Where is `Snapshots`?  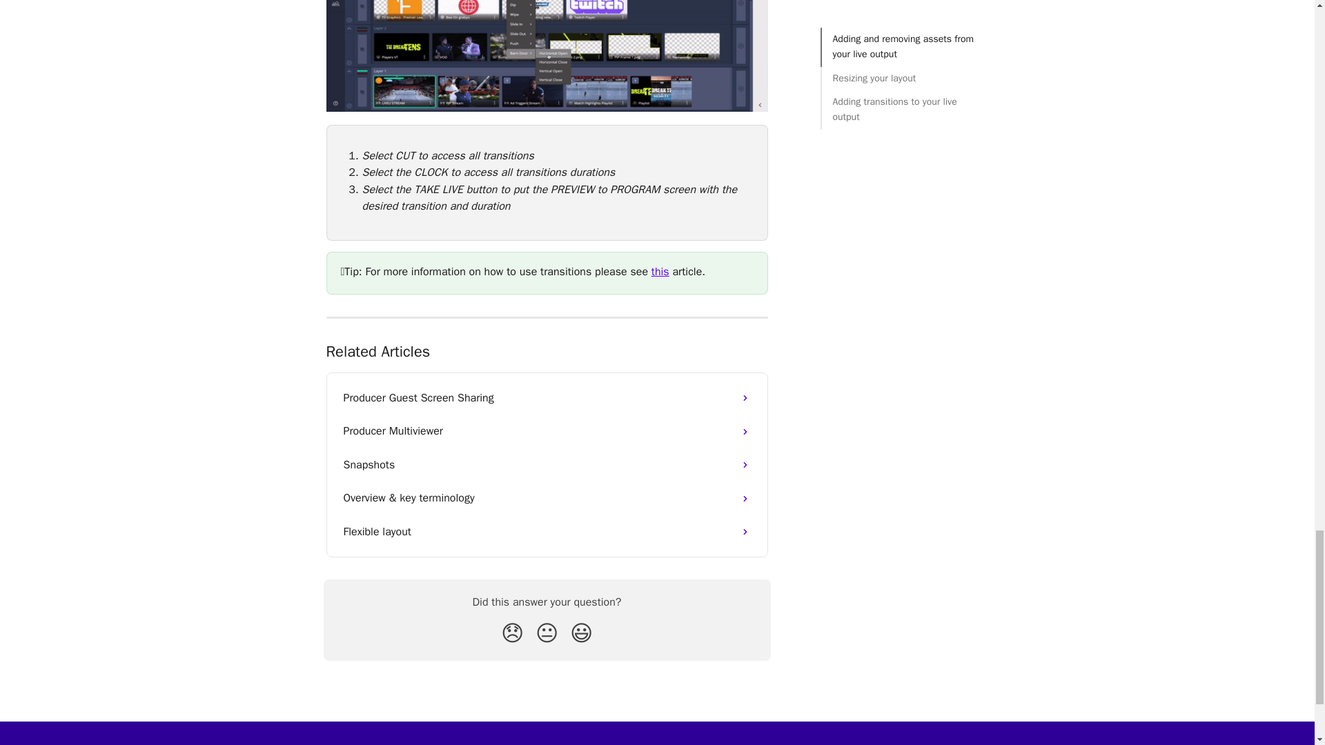
Snapshots is located at coordinates (547, 465).